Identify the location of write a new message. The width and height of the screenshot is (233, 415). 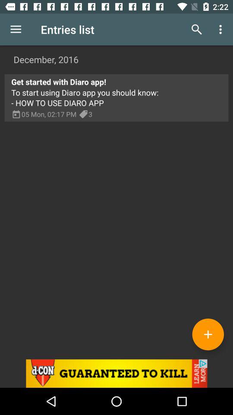
(208, 334).